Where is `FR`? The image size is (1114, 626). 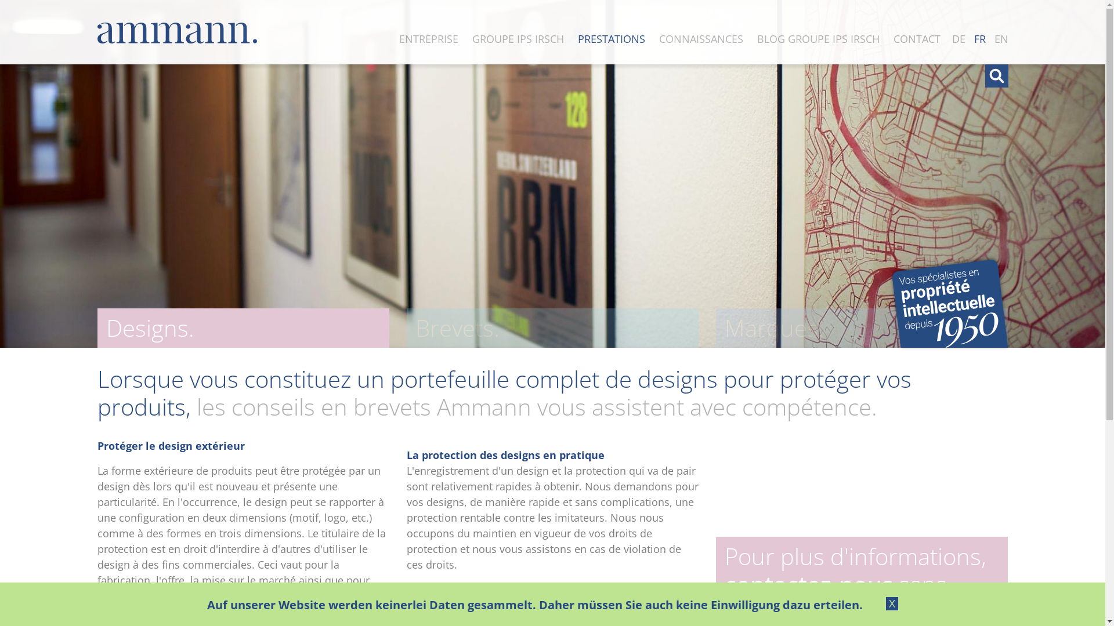
FR is located at coordinates (979, 39).